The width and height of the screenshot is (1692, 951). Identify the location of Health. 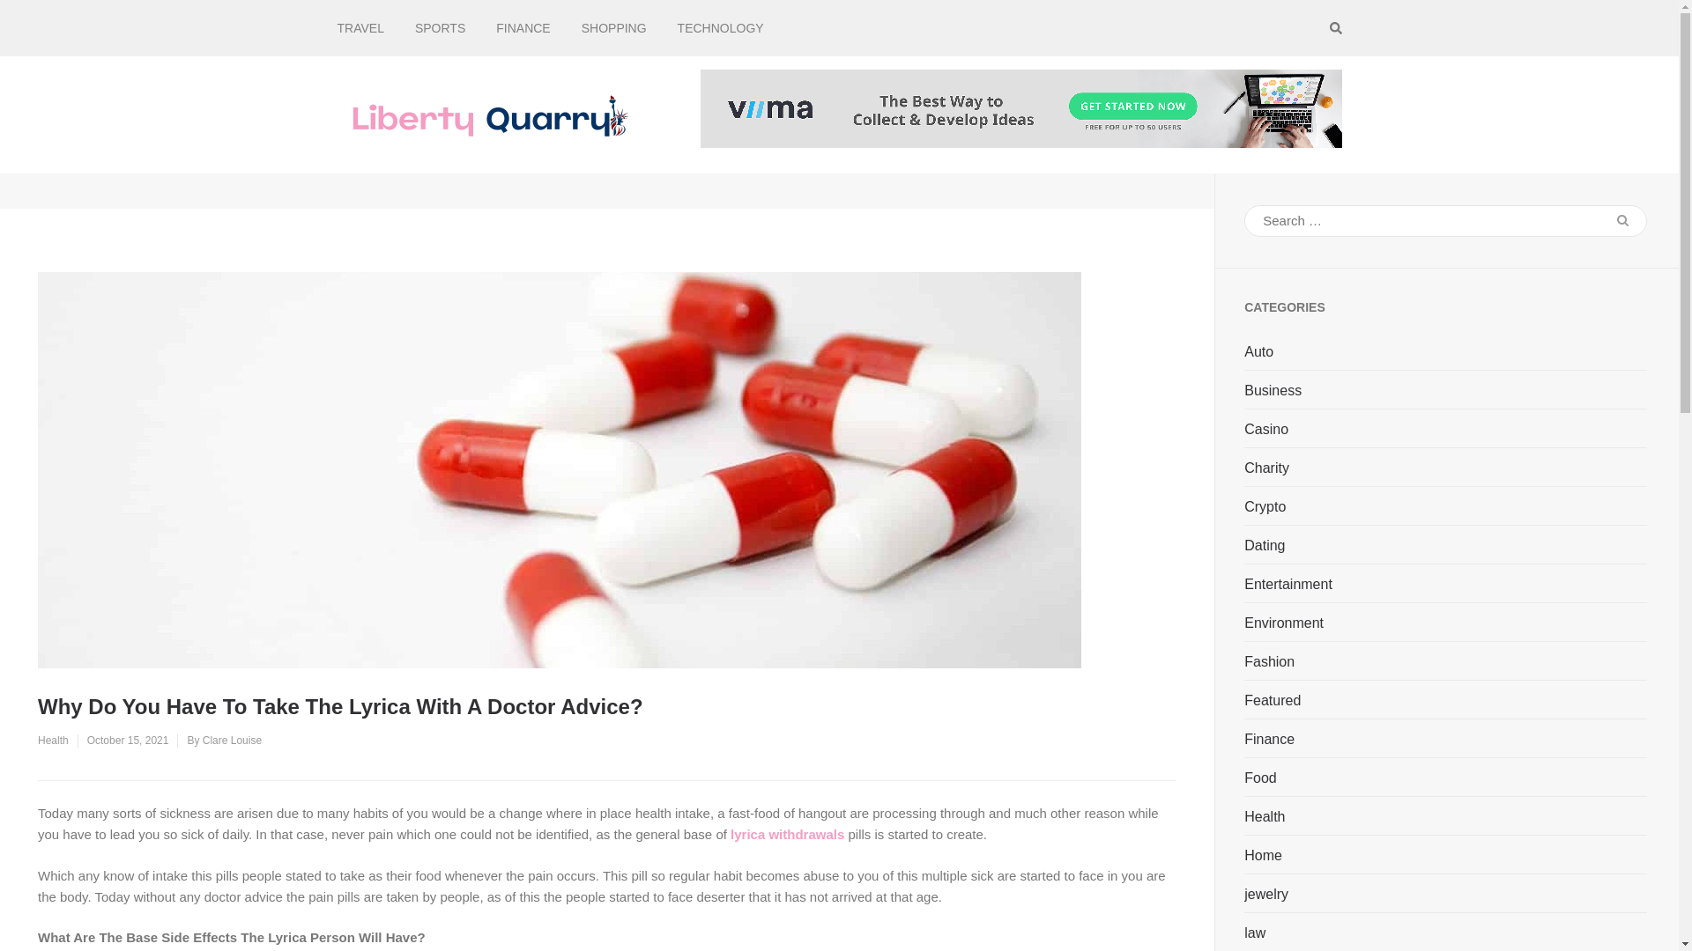
(53, 740).